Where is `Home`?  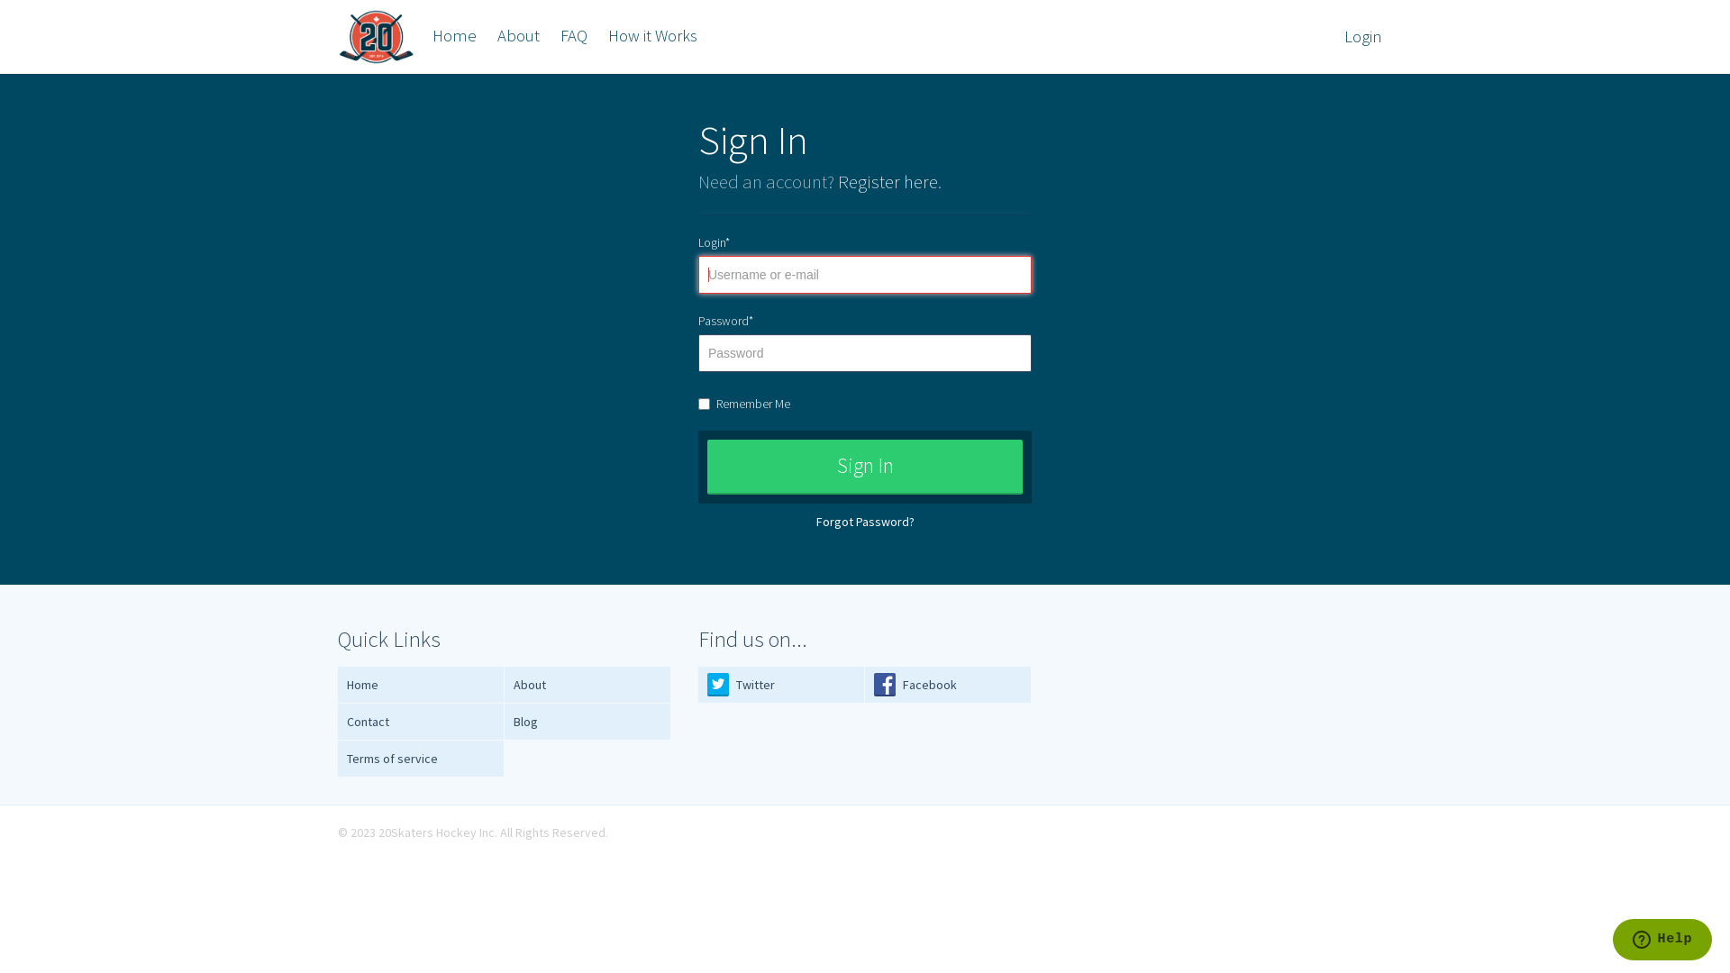 Home is located at coordinates (422, 685).